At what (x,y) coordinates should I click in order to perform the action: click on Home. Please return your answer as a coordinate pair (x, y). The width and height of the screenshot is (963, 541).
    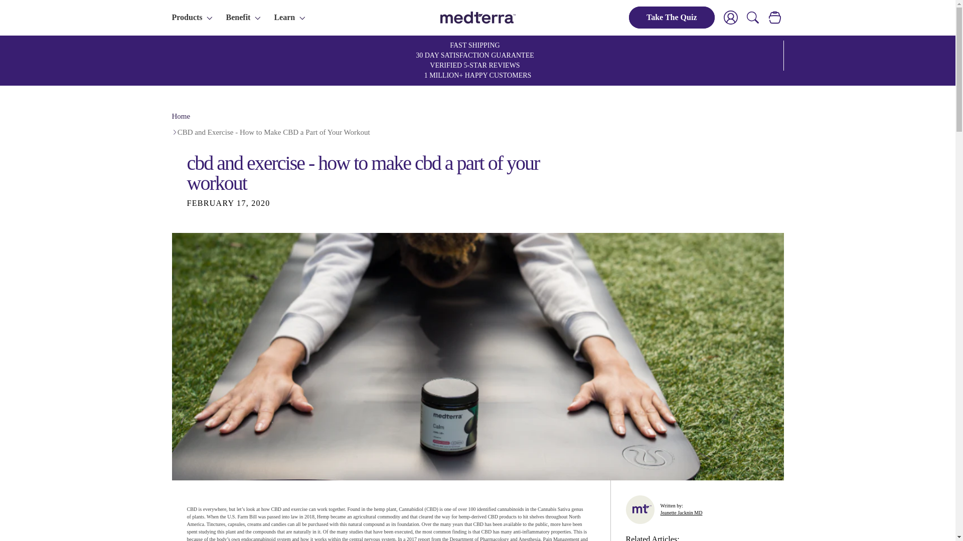
    Looking at the image, I should click on (181, 116).